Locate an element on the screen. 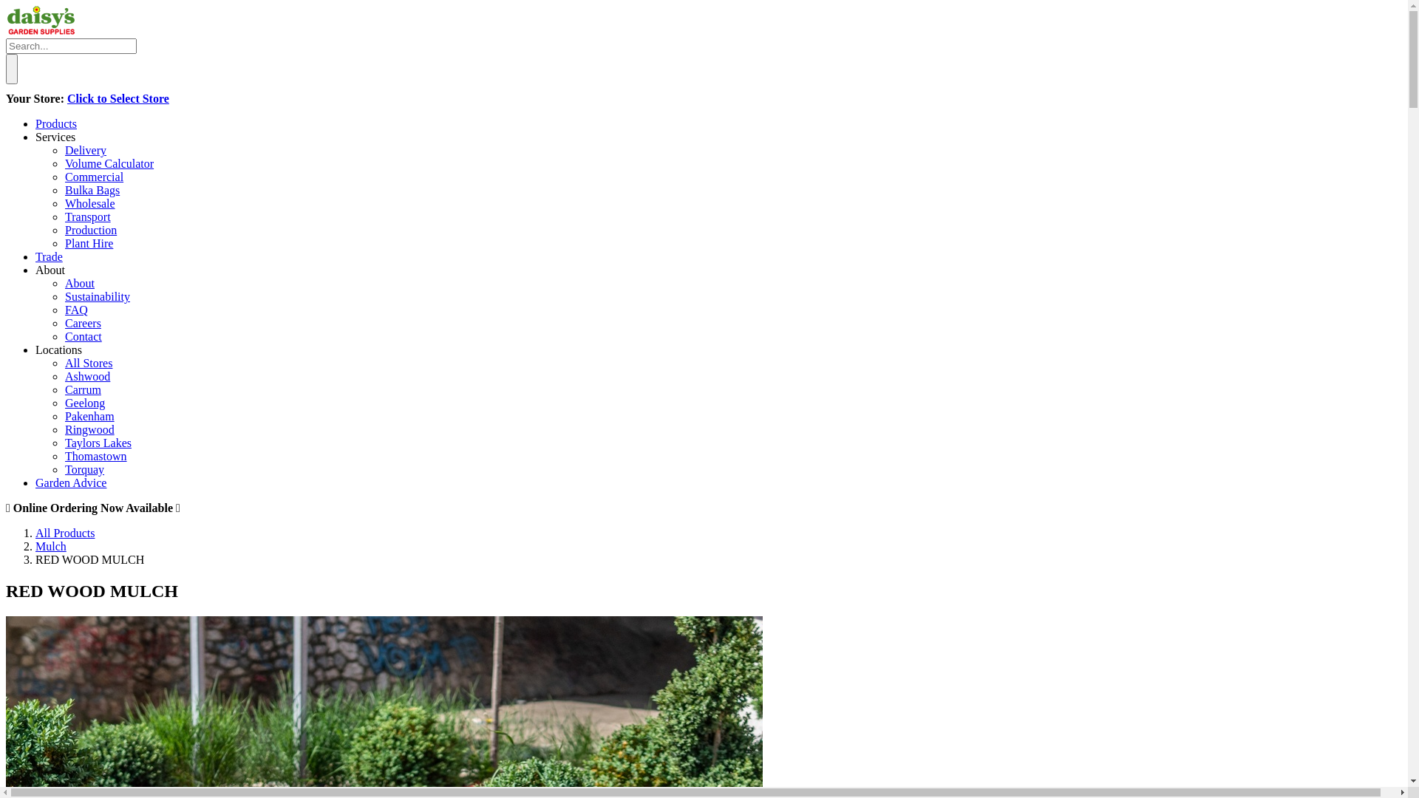 The image size is (1419, 798). Garden Advice is located at coordinates (71, 483).